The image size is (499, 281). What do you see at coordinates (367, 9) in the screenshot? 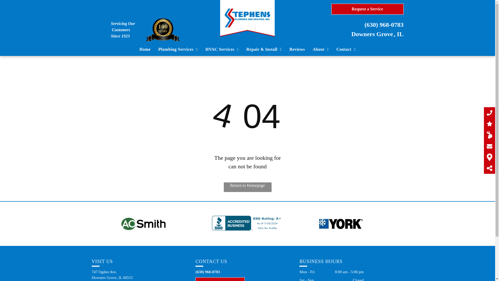
I see `Request a Service` at bounding box center [367, 9].